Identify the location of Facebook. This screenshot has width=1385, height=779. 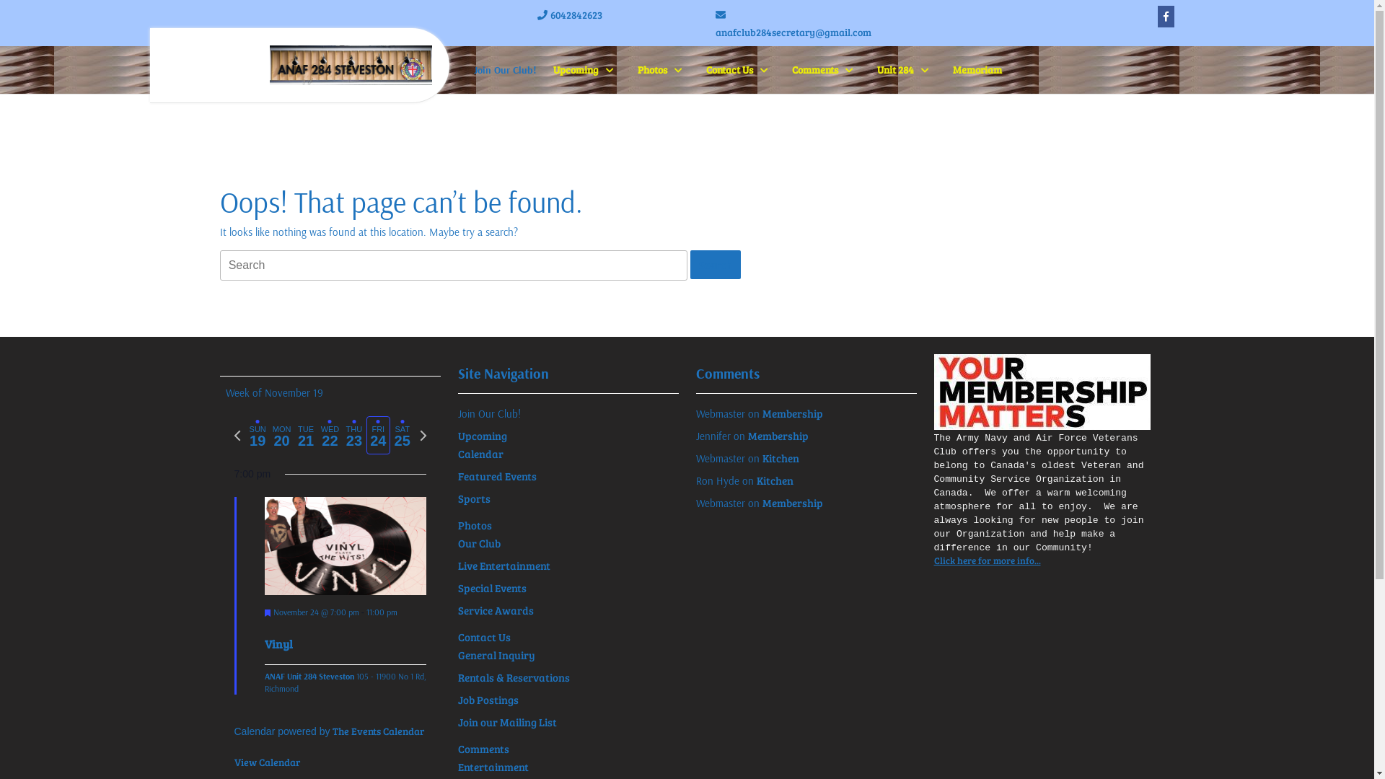
(1166, 16).